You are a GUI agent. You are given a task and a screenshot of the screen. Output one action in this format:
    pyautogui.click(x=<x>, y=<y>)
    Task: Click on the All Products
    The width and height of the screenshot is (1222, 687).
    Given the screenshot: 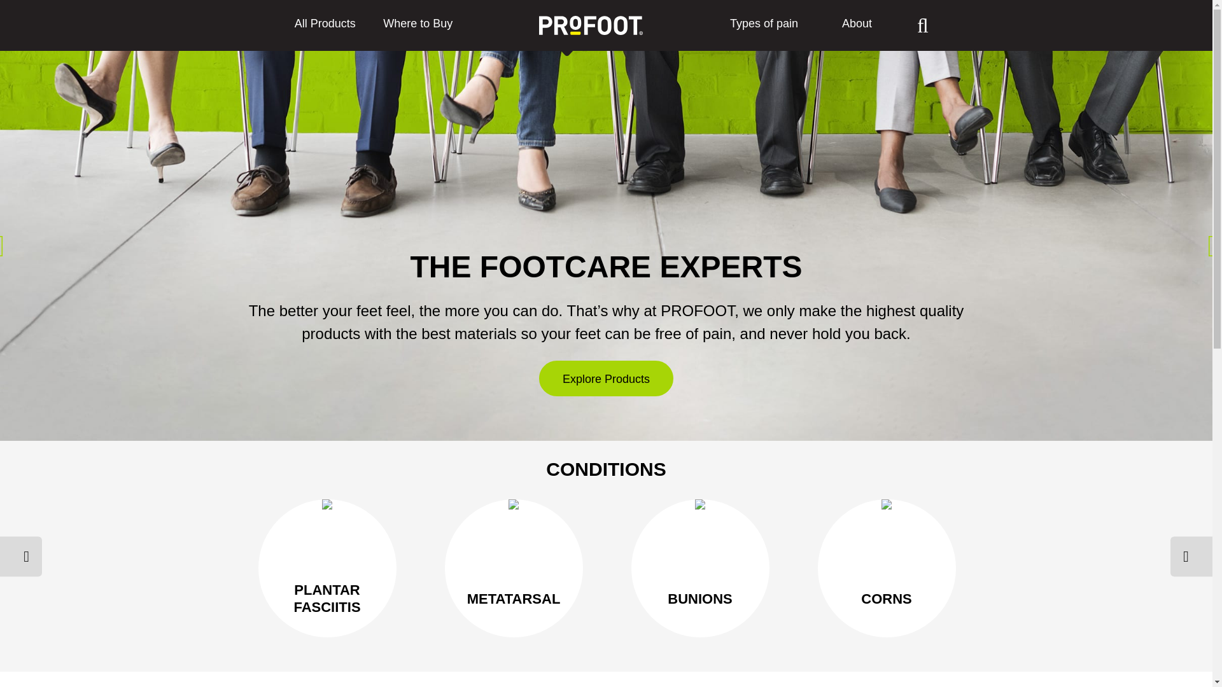 What is the action you would take?
    pyautogui.click(x=325, y=25)
    